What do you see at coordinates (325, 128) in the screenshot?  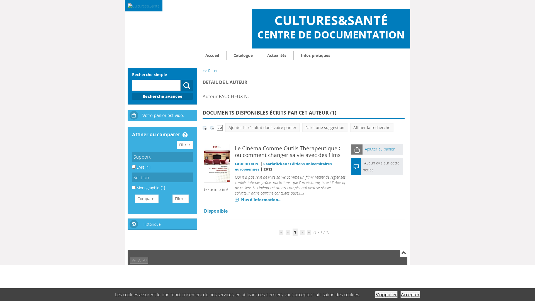 I see `Faire une suggestion` at bounding box center [325, 128].